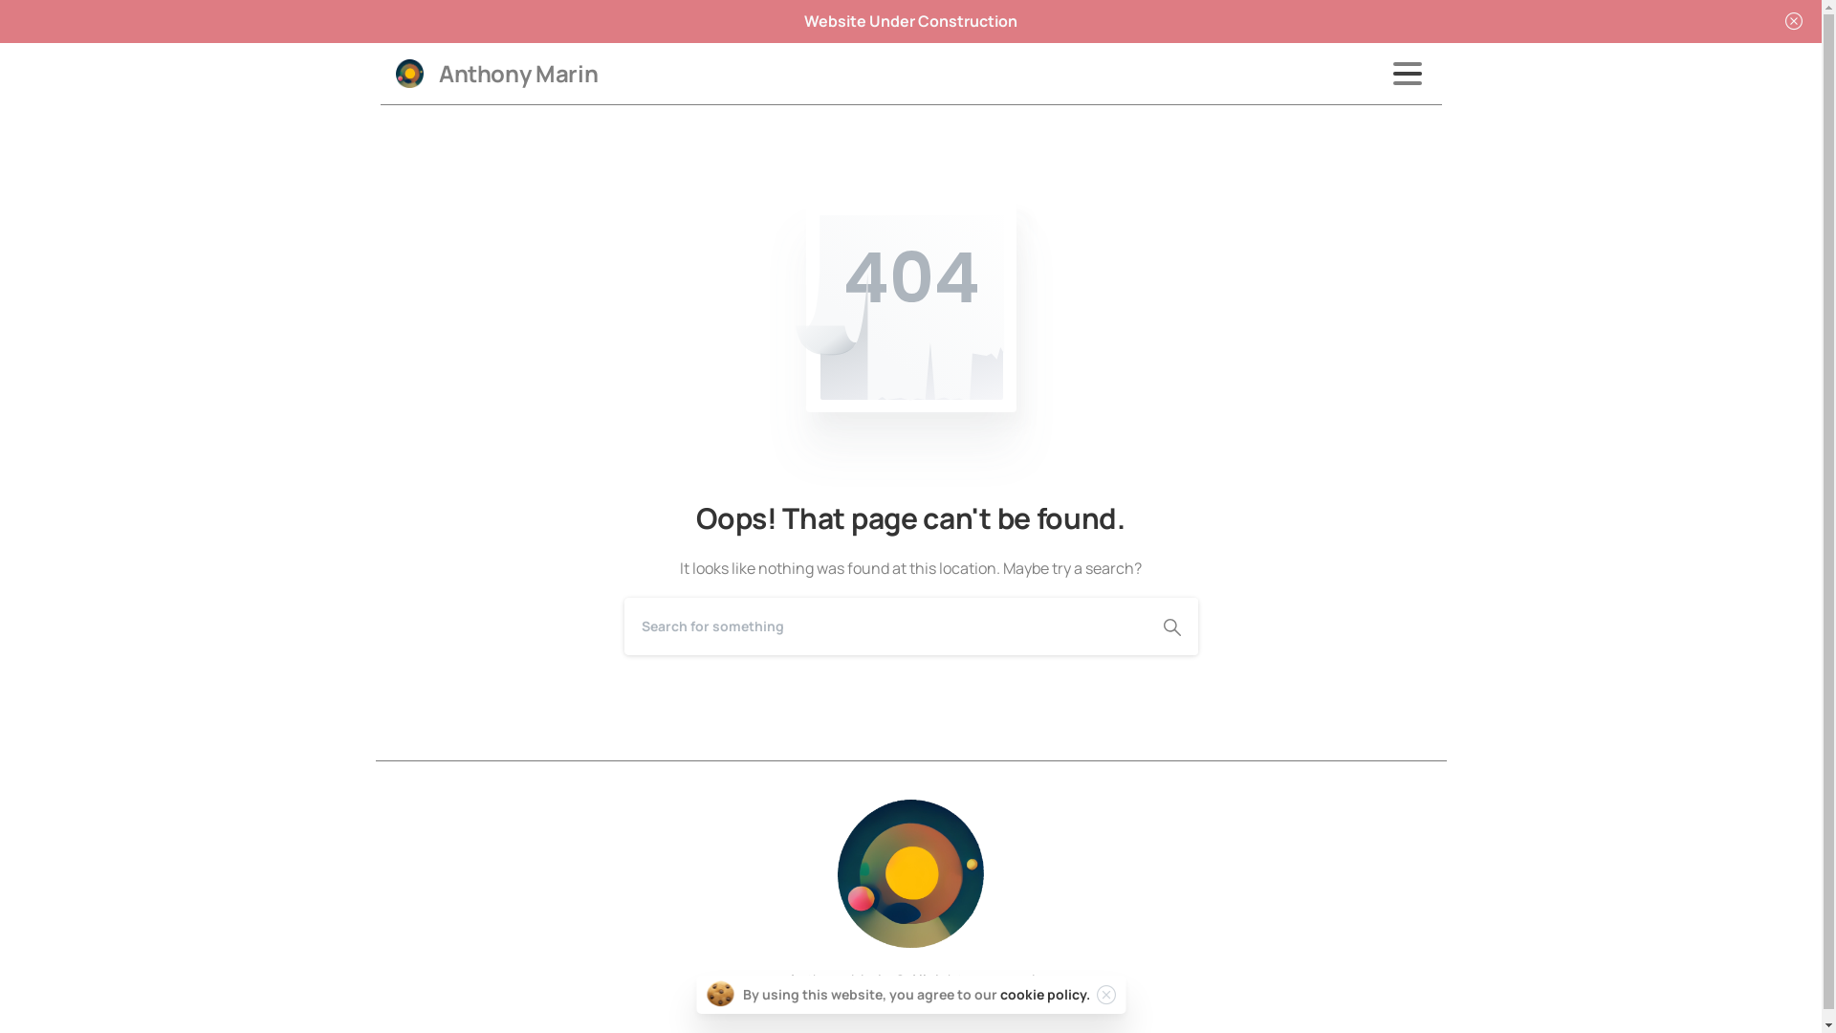 The height and width of the screenshot is (1033, 1836). What do you see at coordinates (1794, 21) in the screenshot?
I see `Close` at bounding box center [1794, 21].